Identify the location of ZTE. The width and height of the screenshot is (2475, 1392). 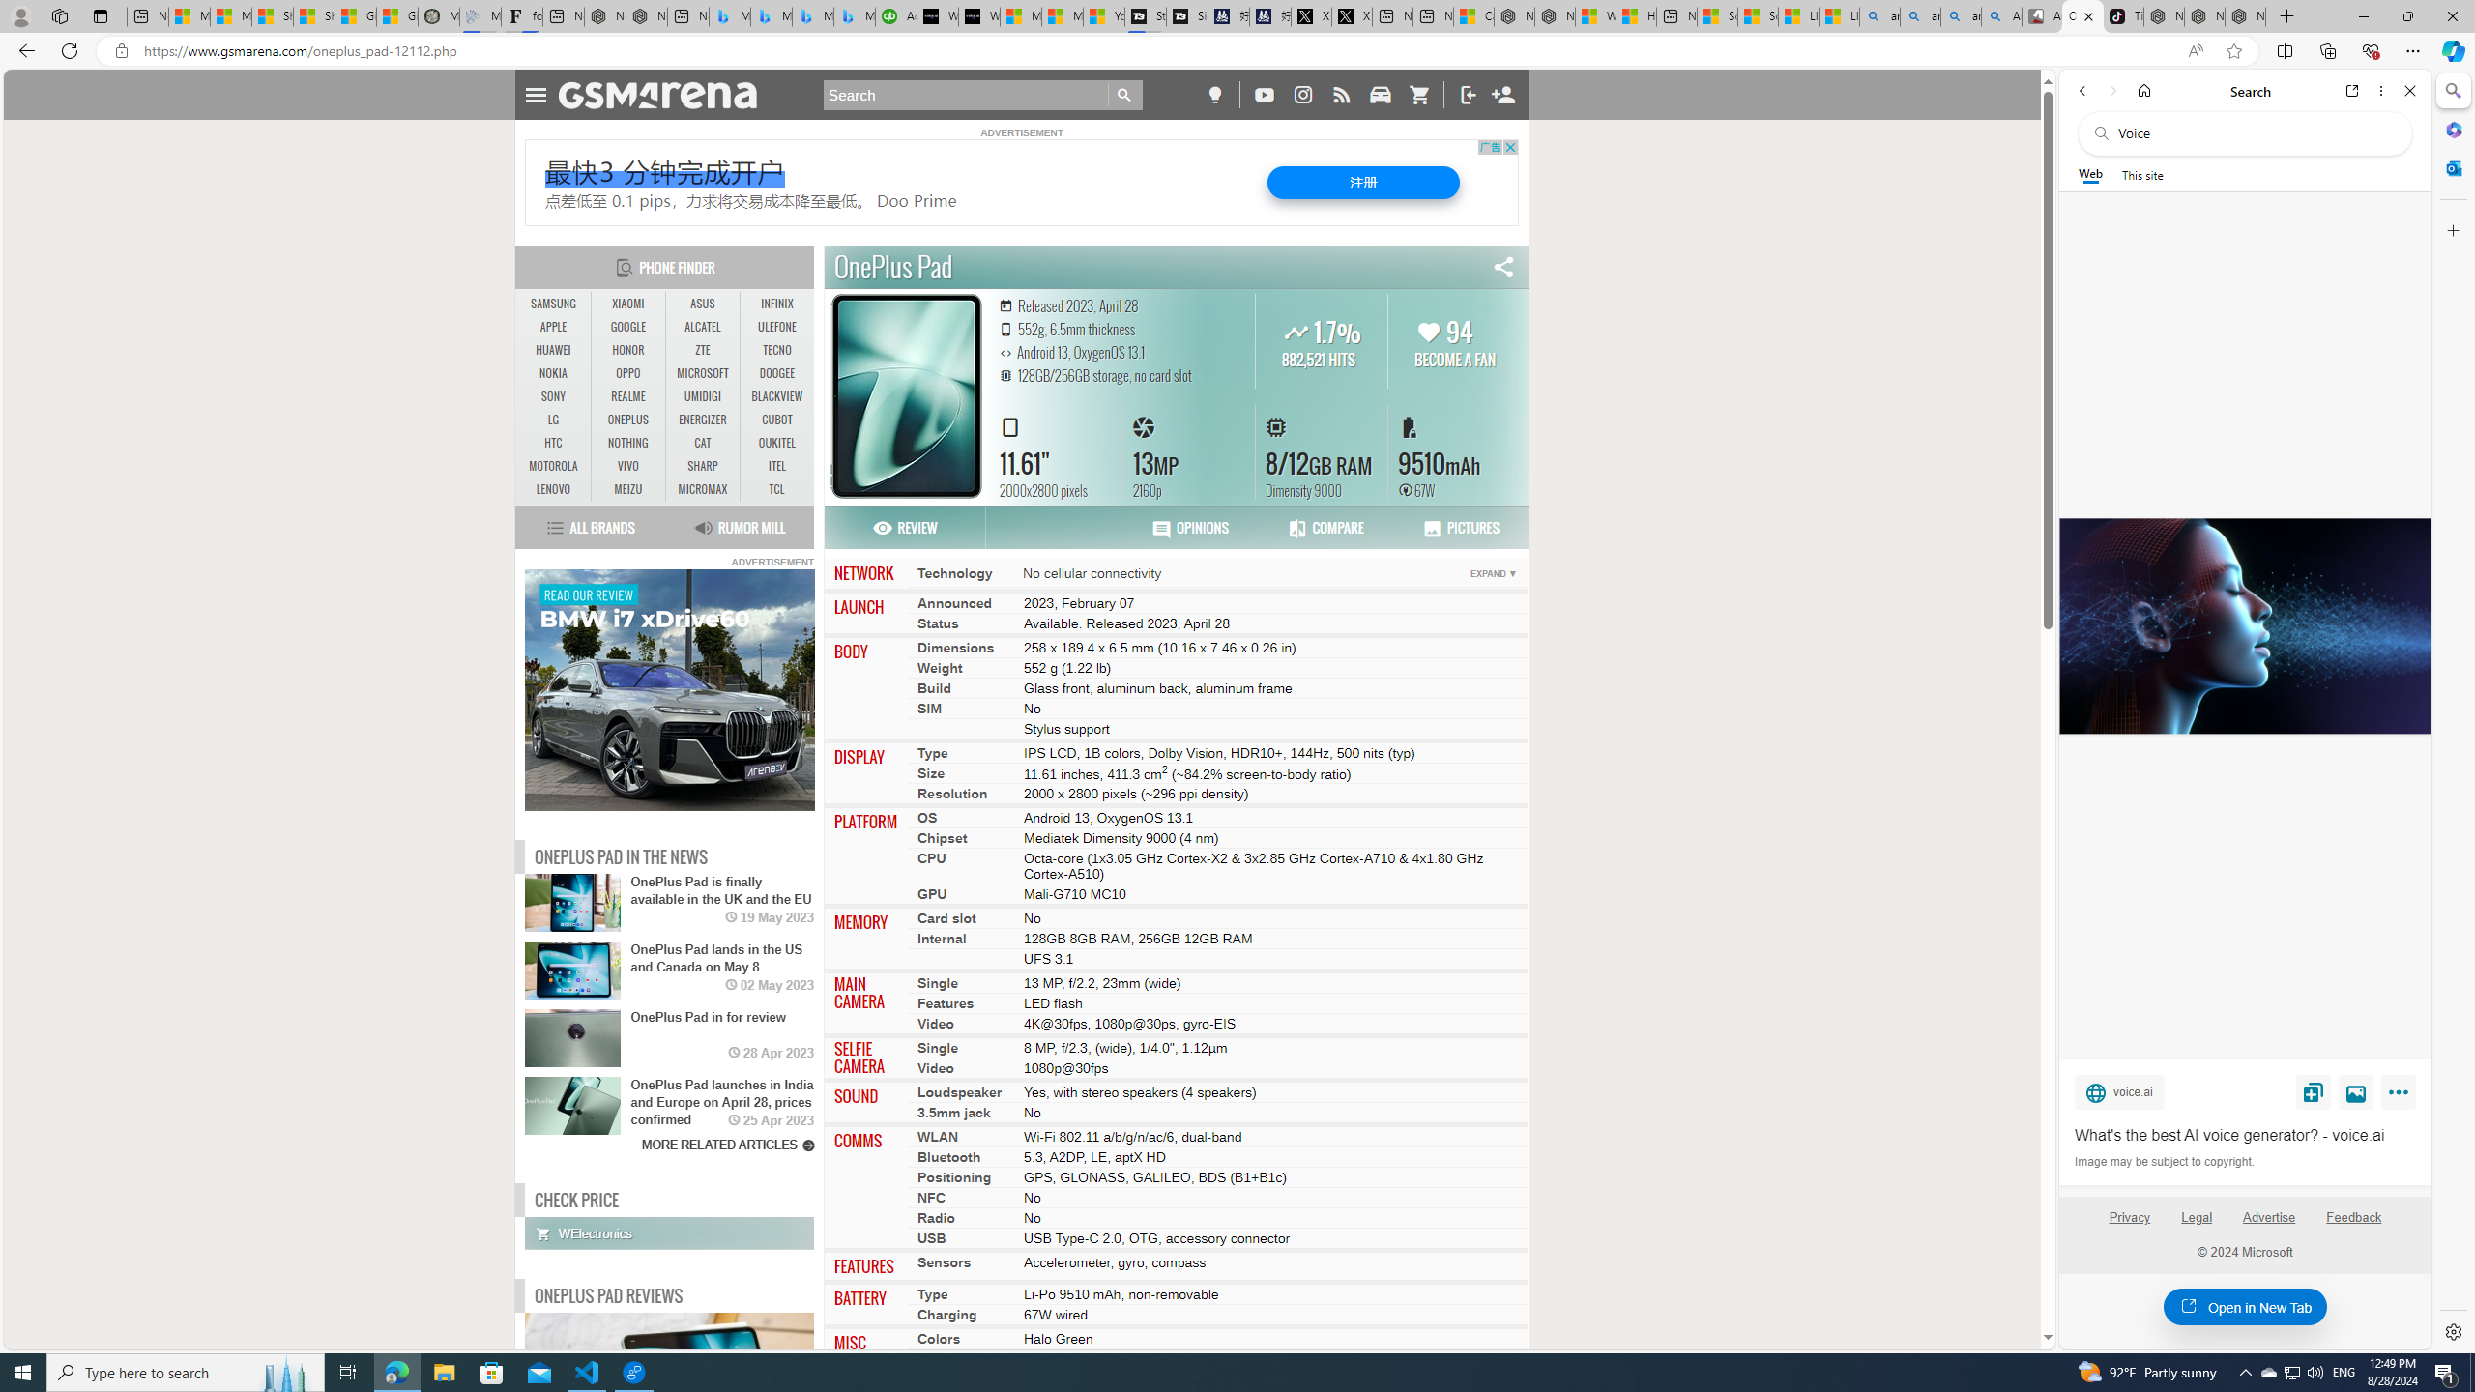
(702, 350).